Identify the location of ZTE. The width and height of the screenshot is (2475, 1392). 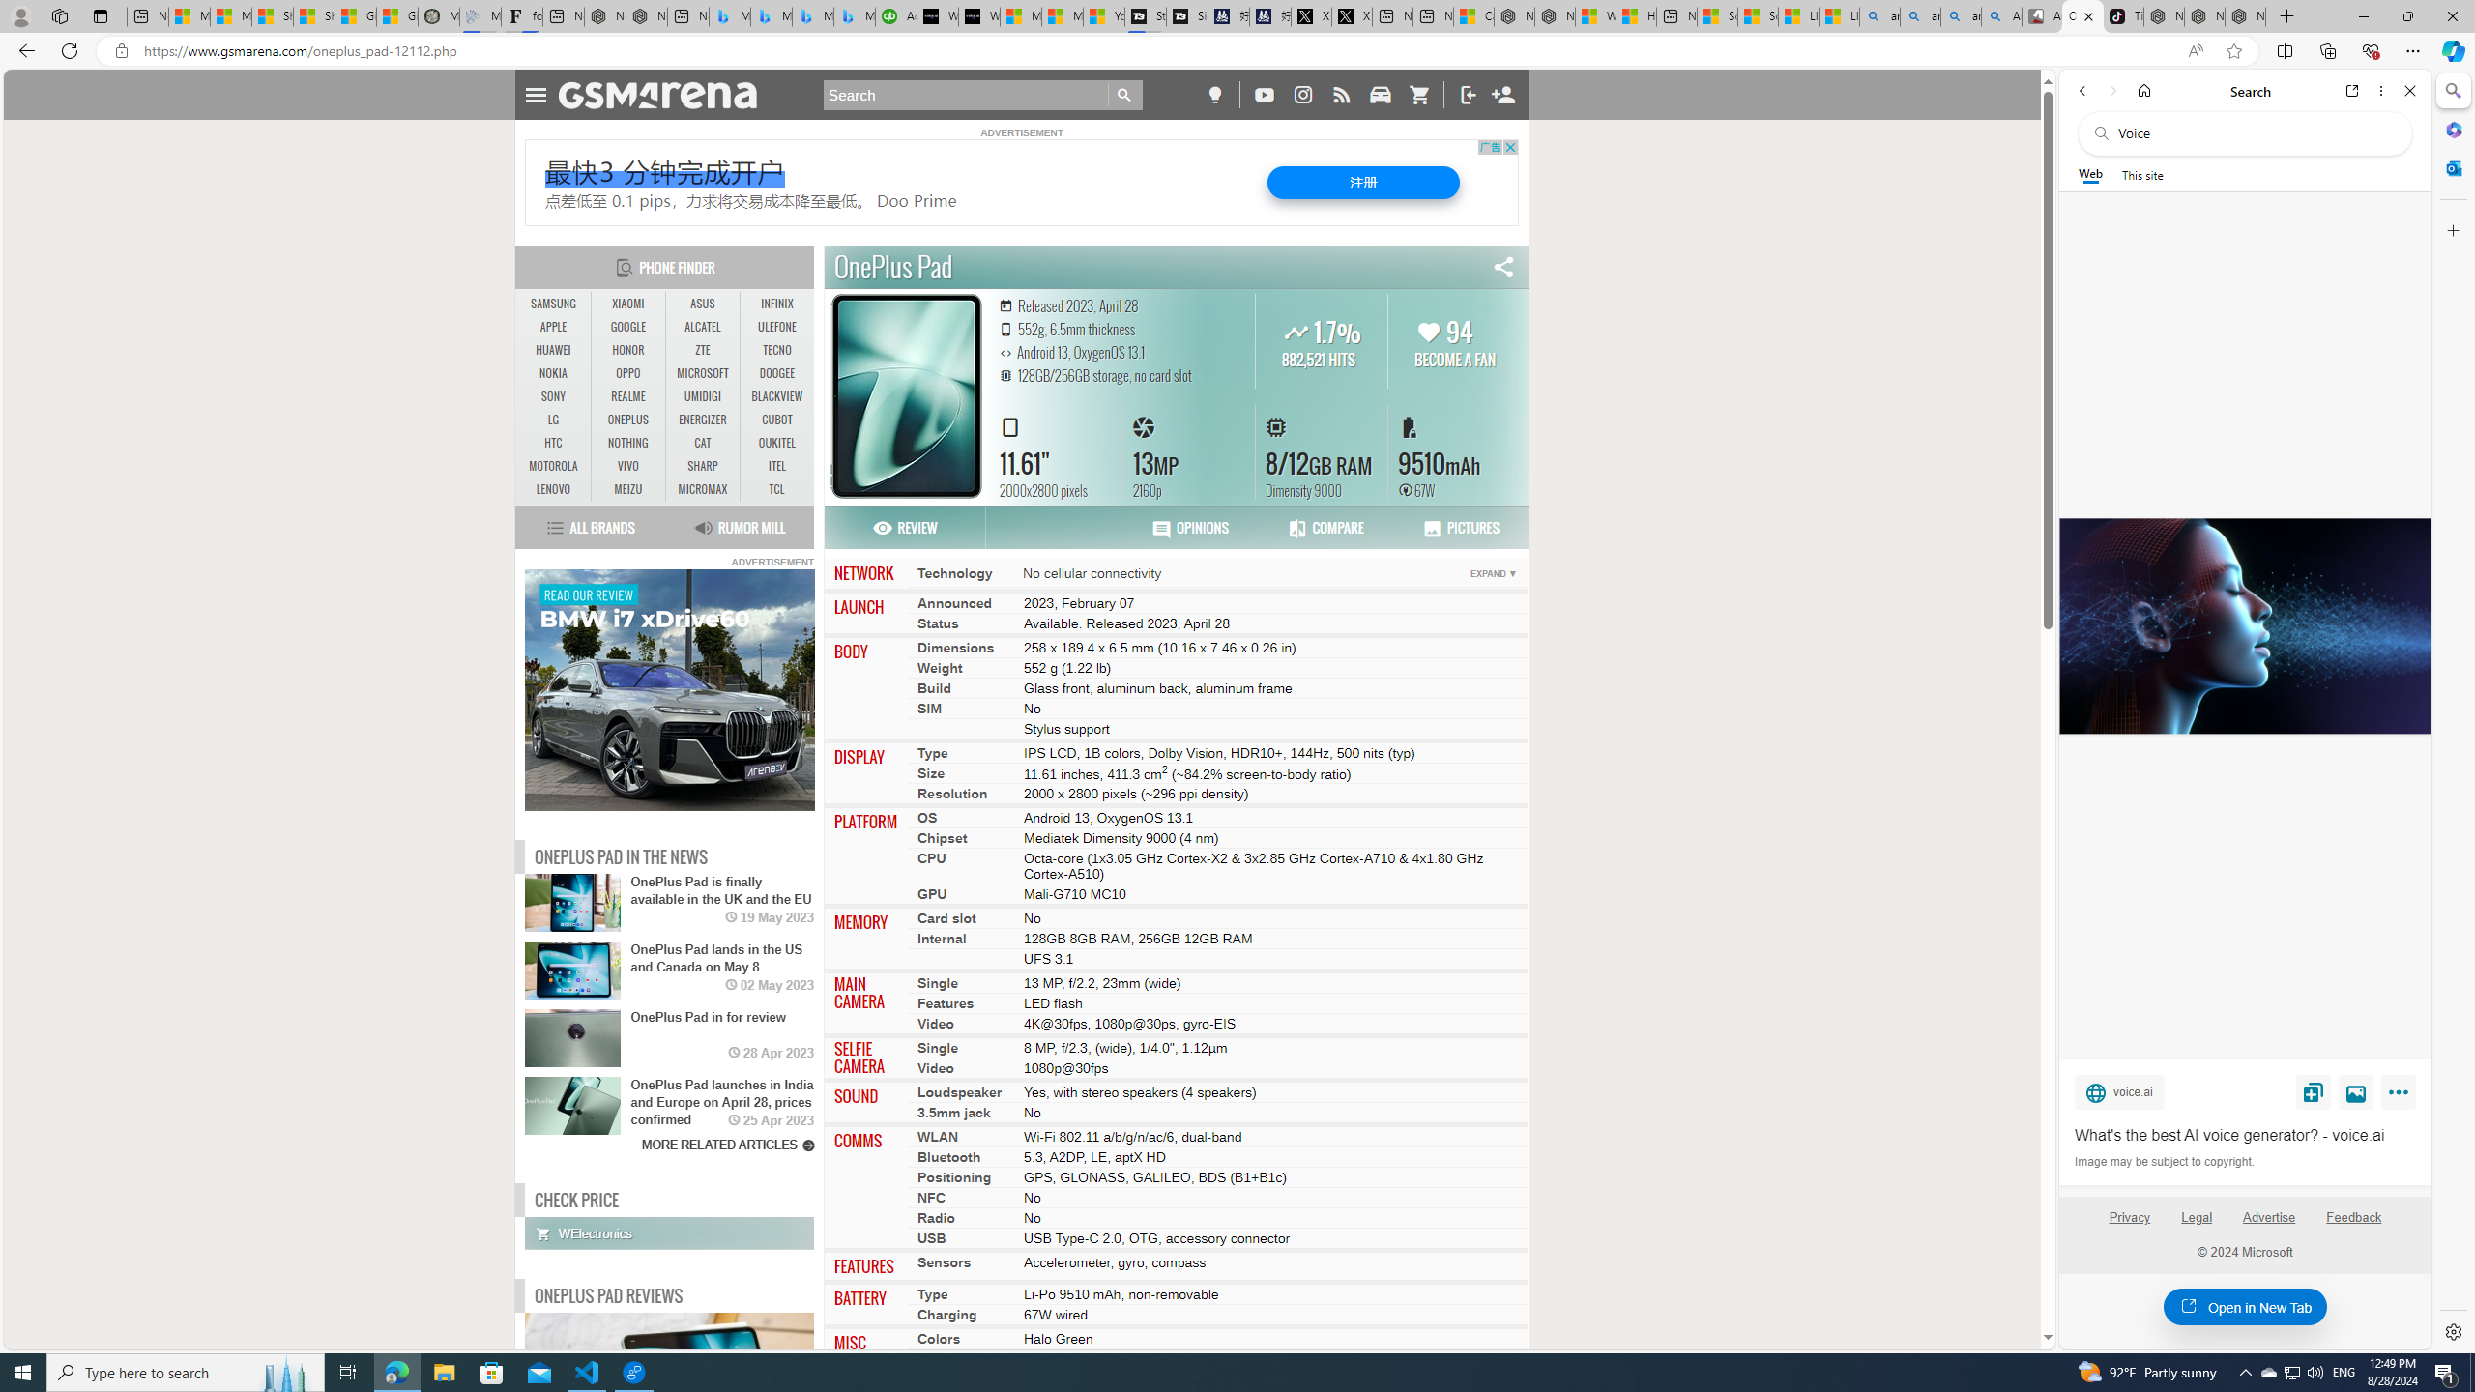
(702, 350).